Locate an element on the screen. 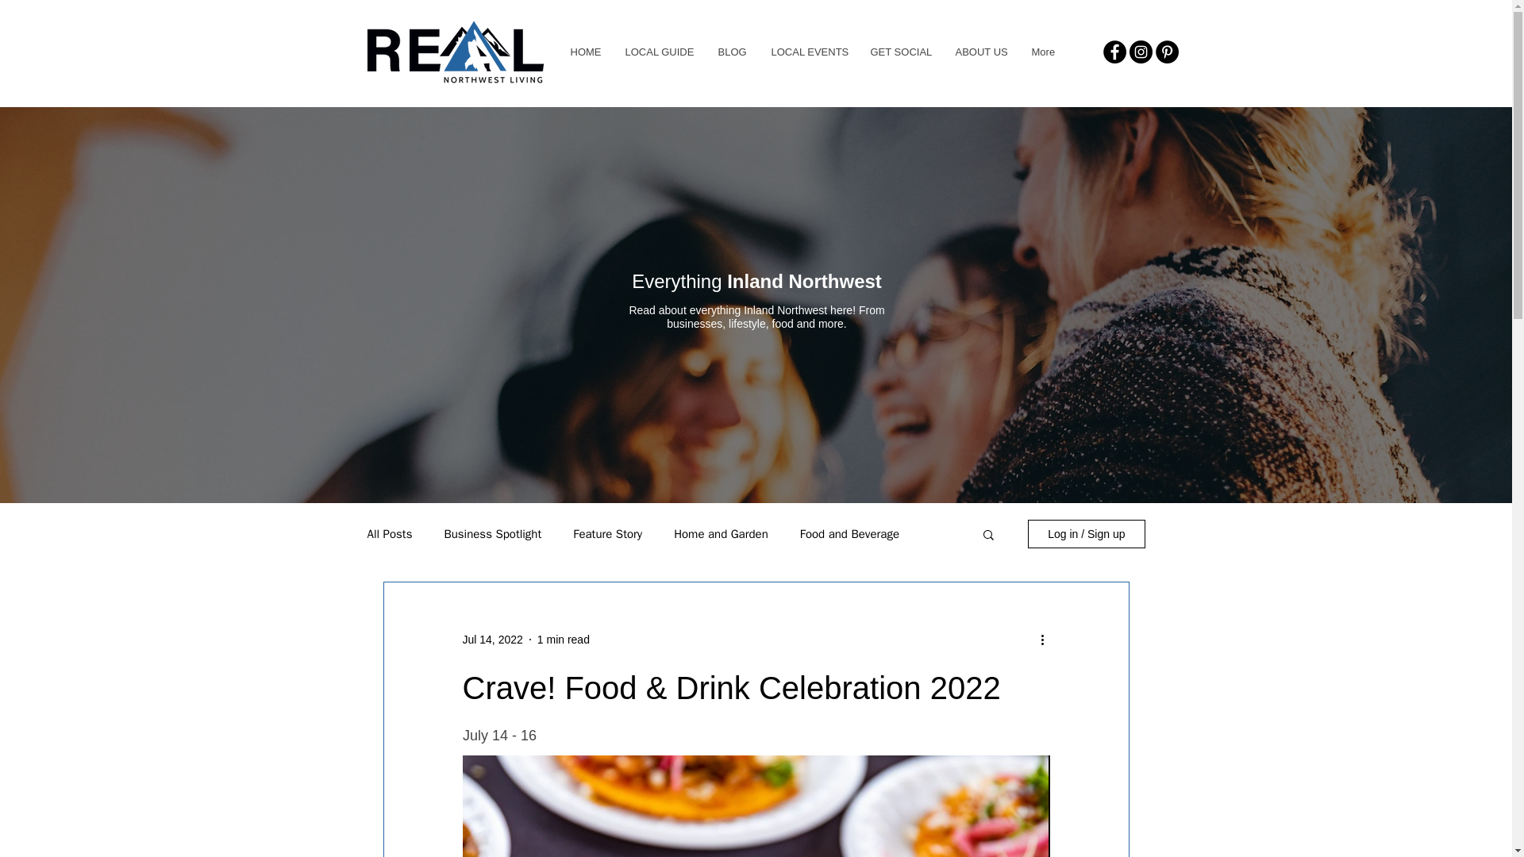  1 min read is located at coordinates (564, 640).